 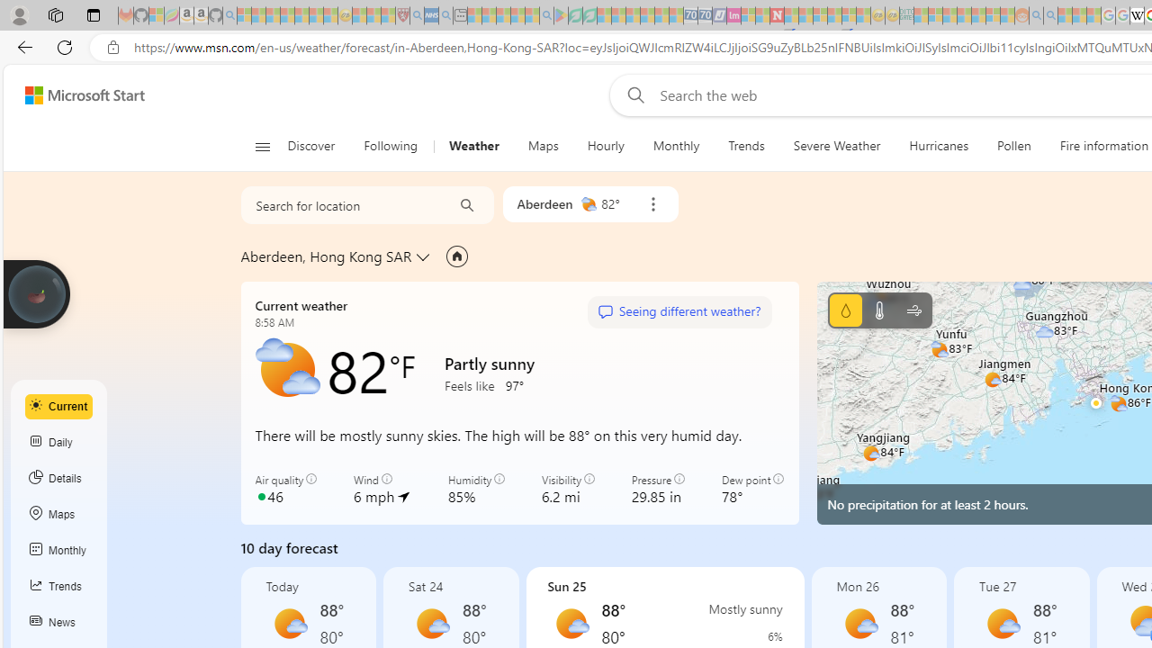 I want to click on Aberdeen, so click(x=544, y=203).